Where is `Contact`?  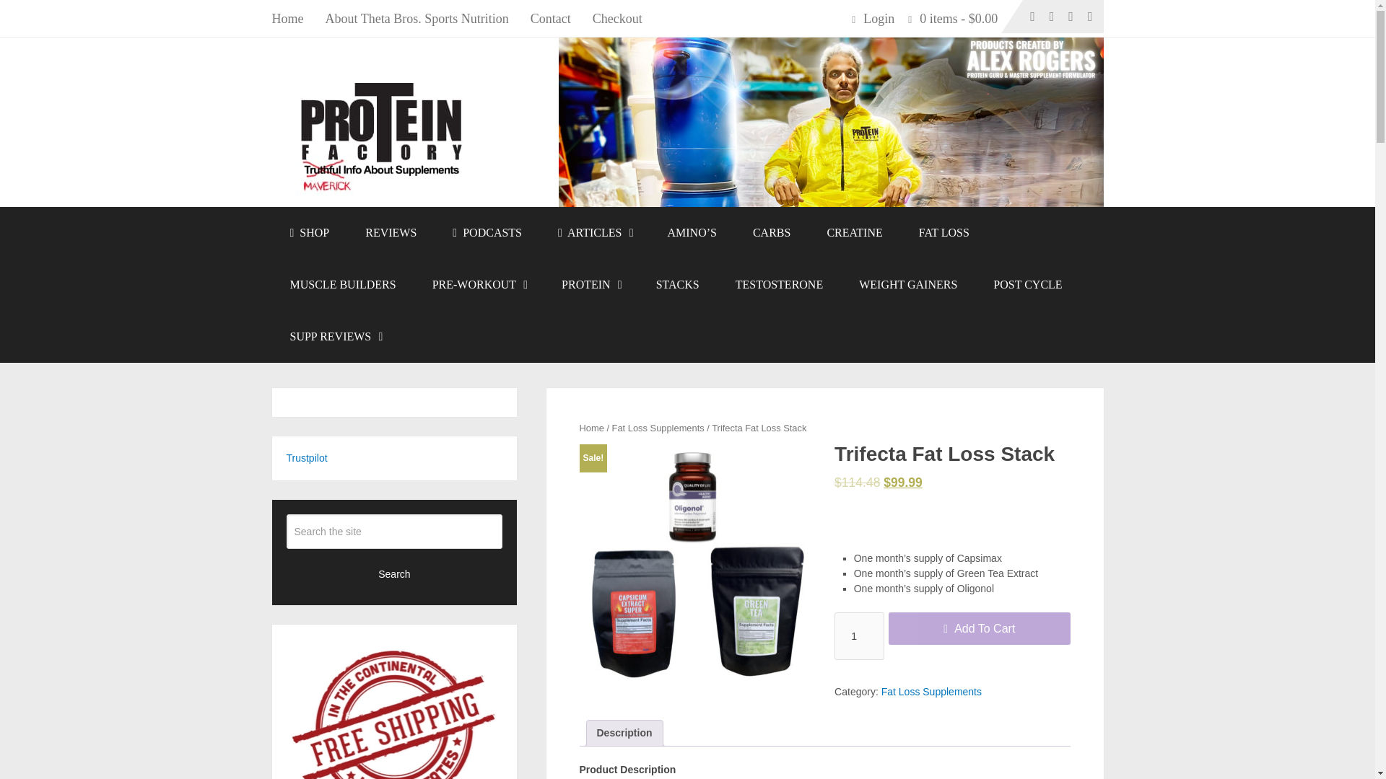
Contact is located at coordinates (551, 18).